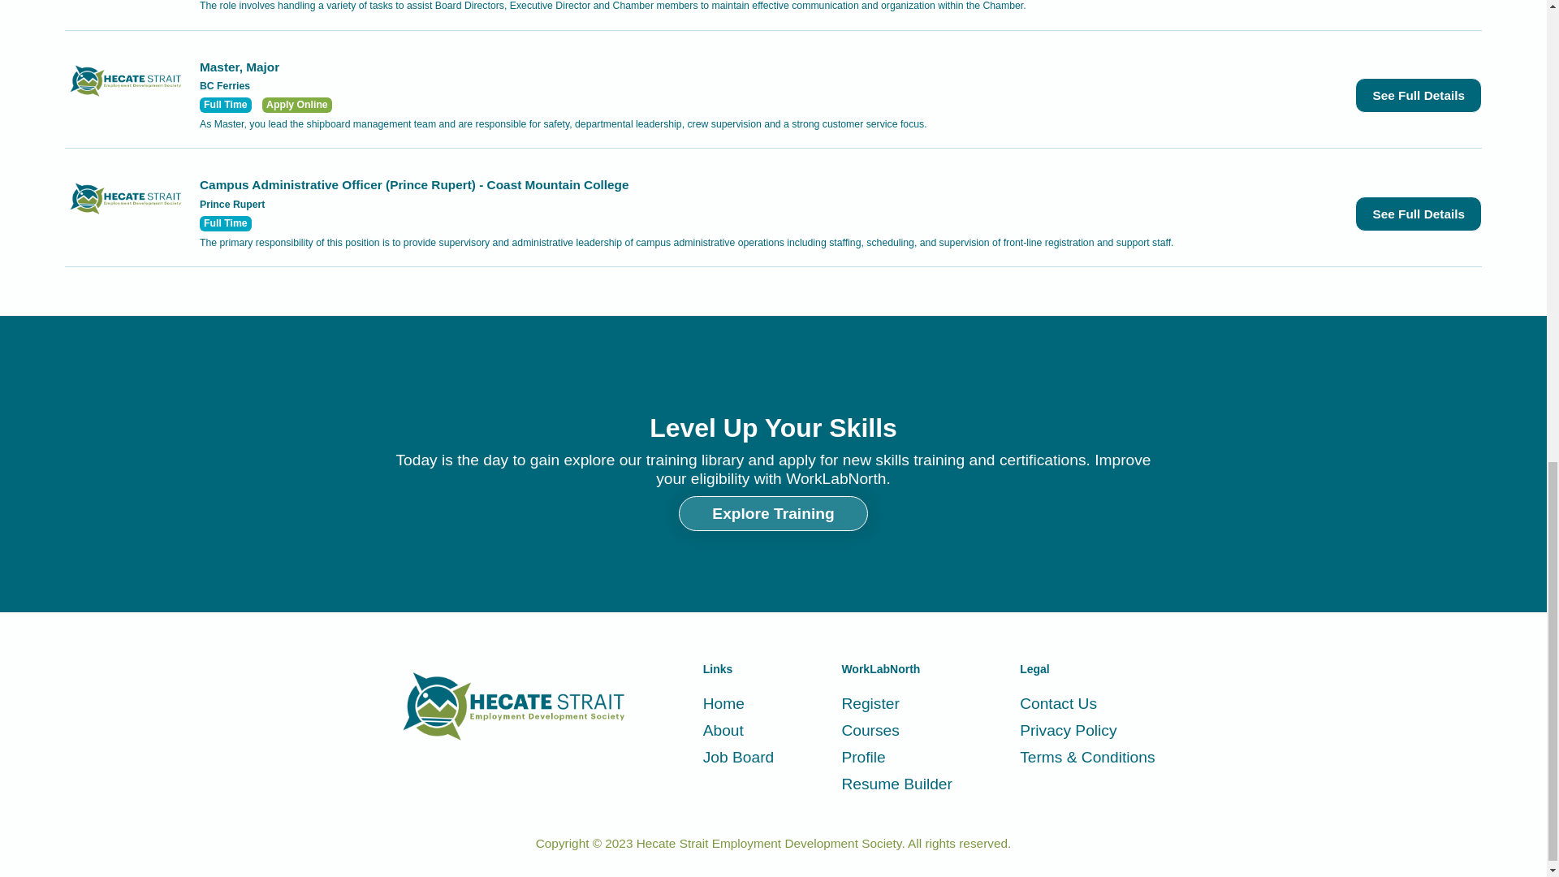 The height and width of the screenshot is (877, 1559). I want to click on Home, so click(737, 703).